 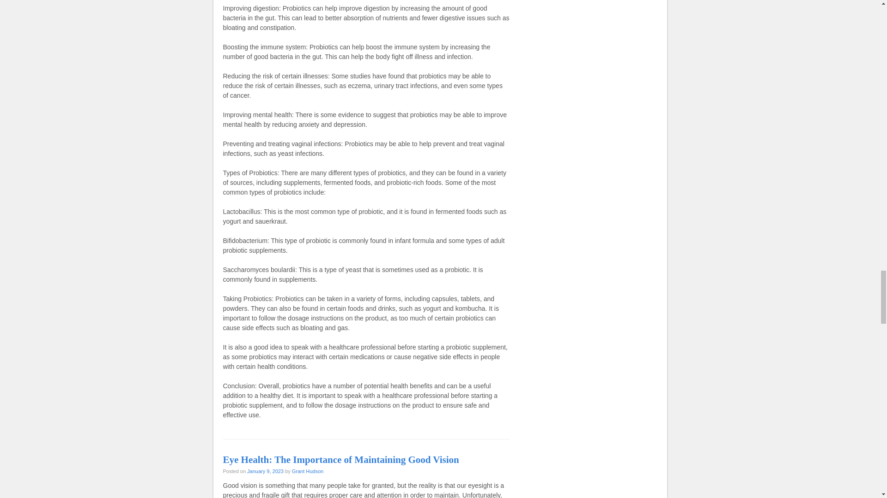 I want to click on January 9, 2023, so click(x=265, y=471).